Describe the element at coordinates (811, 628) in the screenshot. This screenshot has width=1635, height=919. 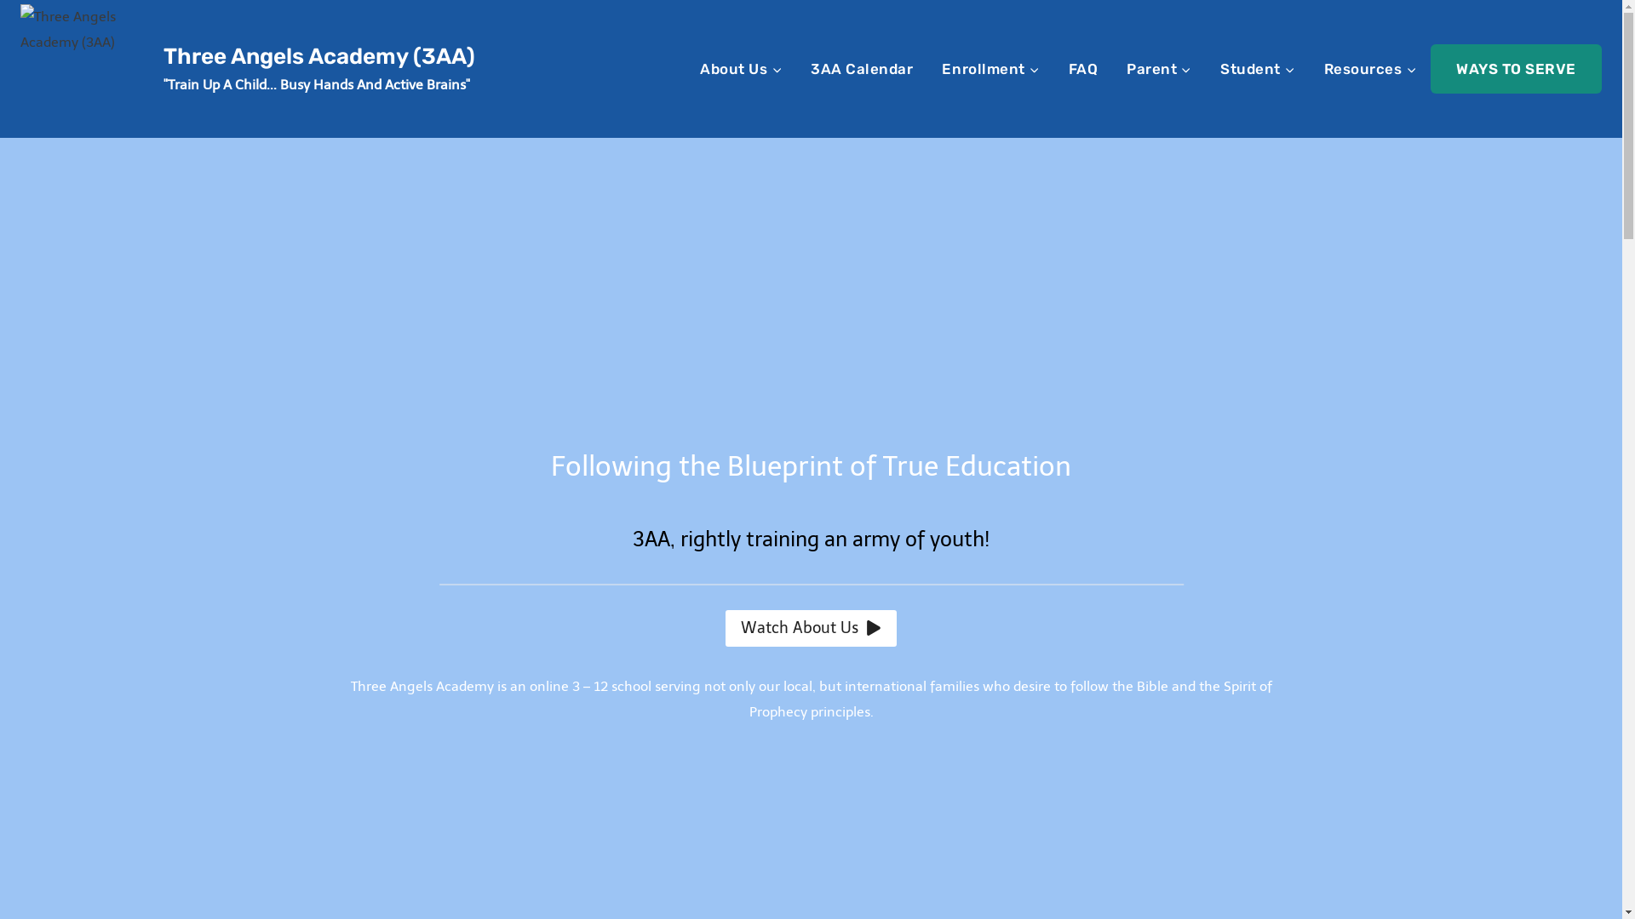
I see `Watch About Us` at that location.